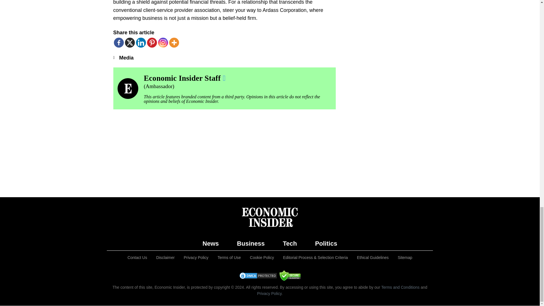  I want to click on Instagram, so click(163, 42).